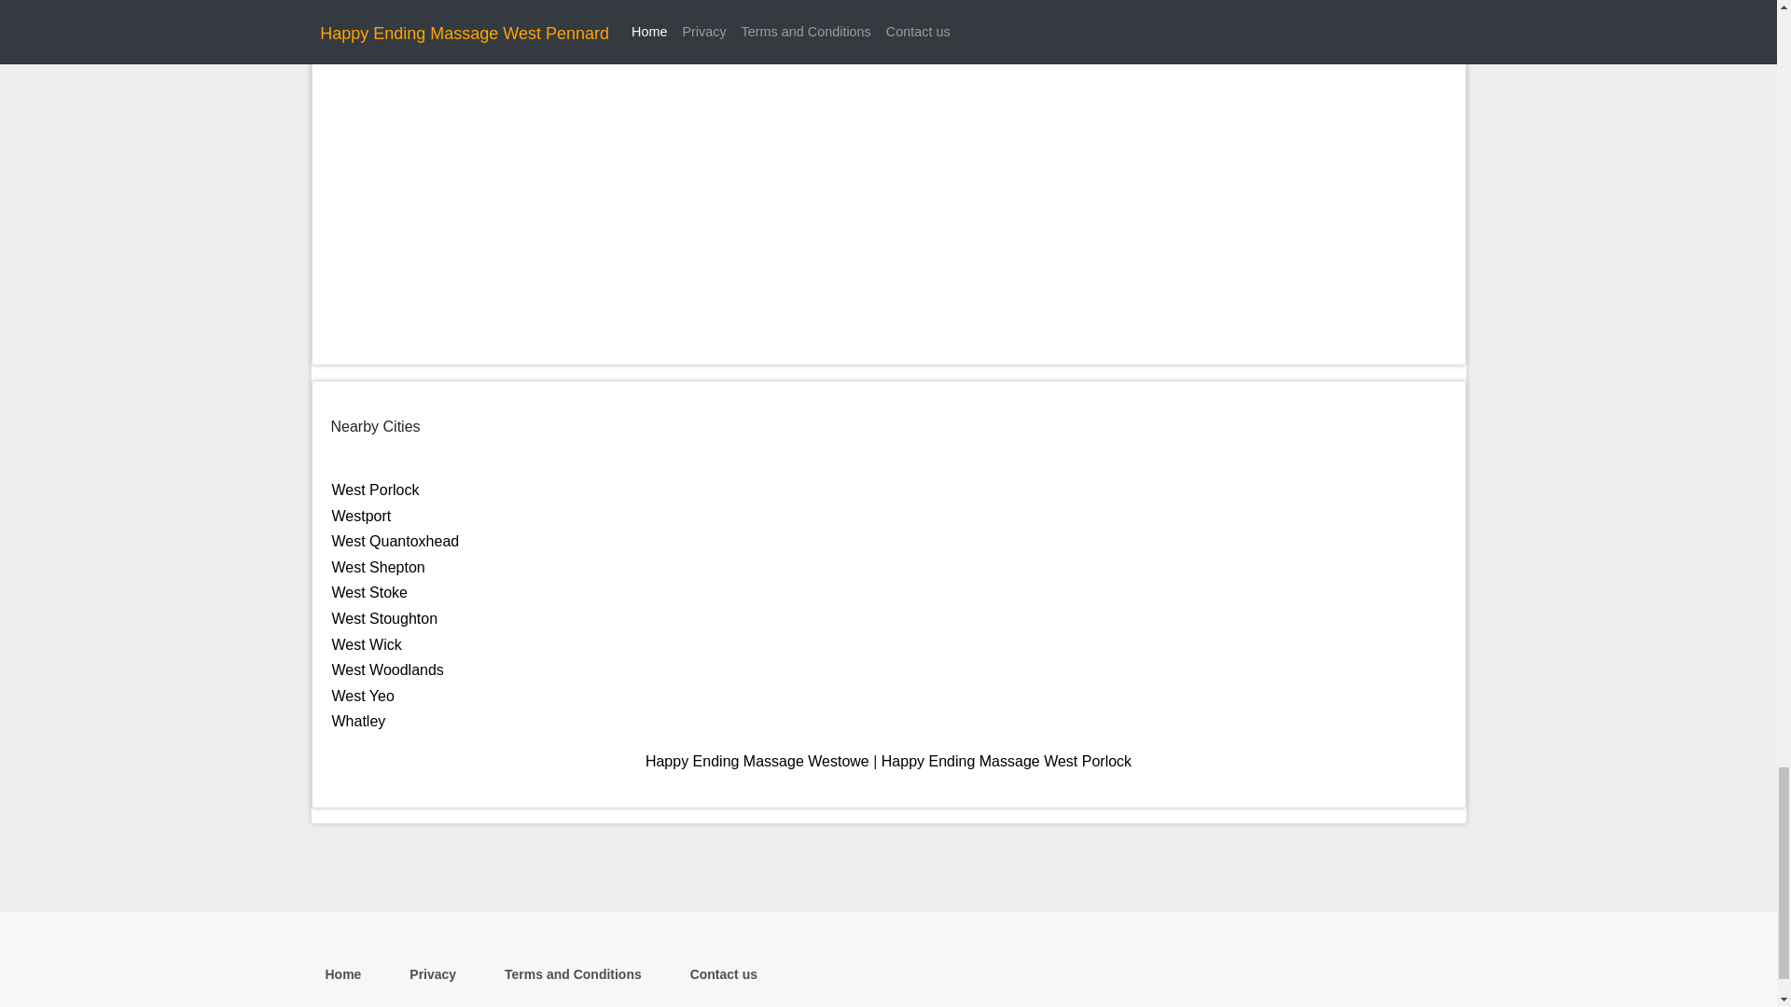 The width and height of the screenshot is (1791, 1007). What do you see at coordinates (362, 516) in the screenshot?
I see `Westport` at bounding box center [362, 516].